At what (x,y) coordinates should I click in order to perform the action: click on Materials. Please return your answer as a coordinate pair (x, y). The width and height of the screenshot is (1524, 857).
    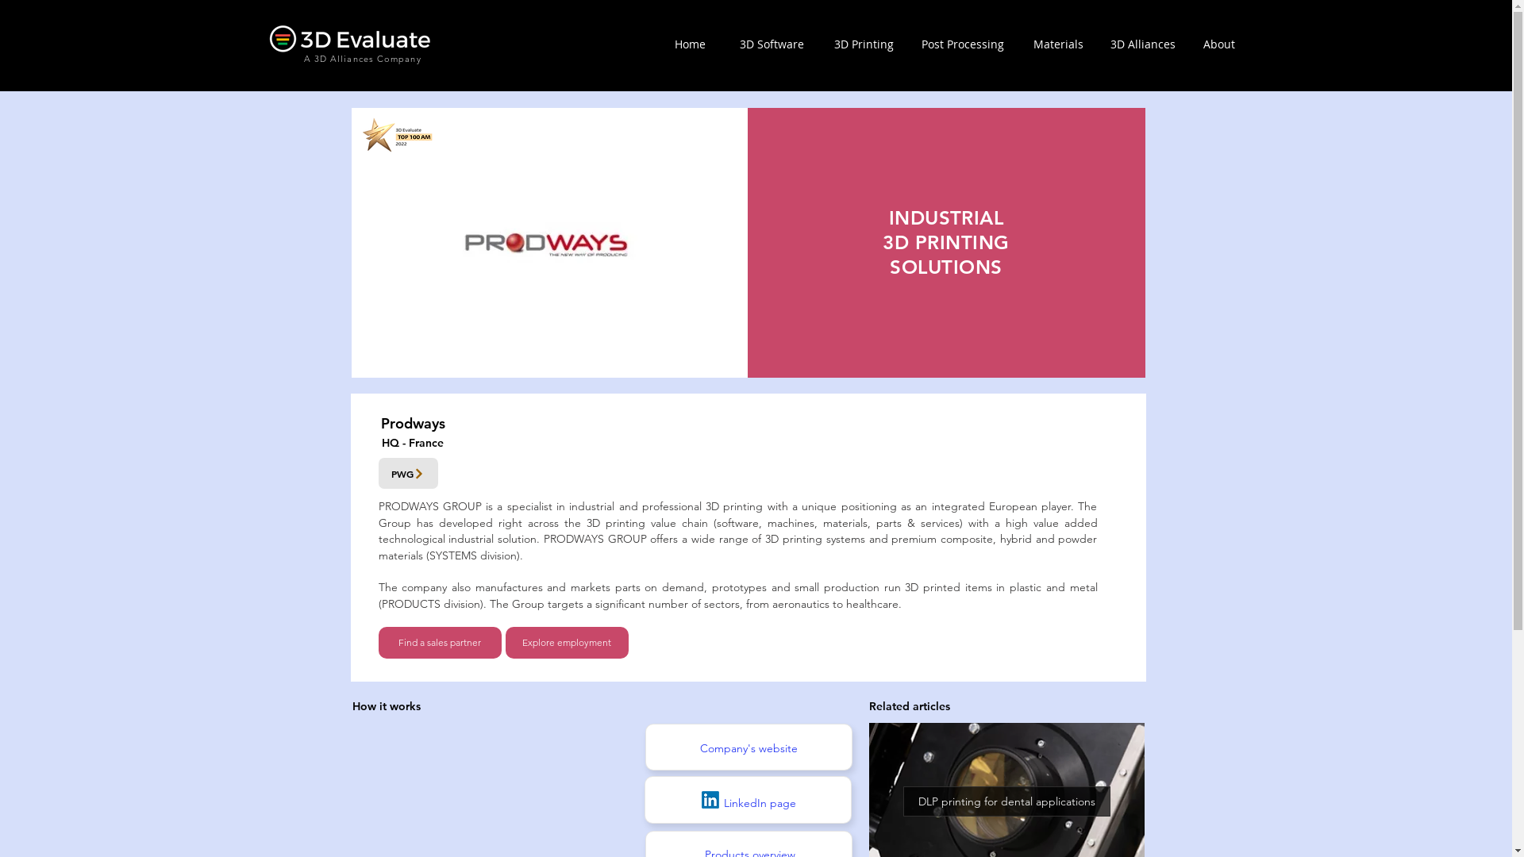
    Looking at the image, I should click on (1059, 44).